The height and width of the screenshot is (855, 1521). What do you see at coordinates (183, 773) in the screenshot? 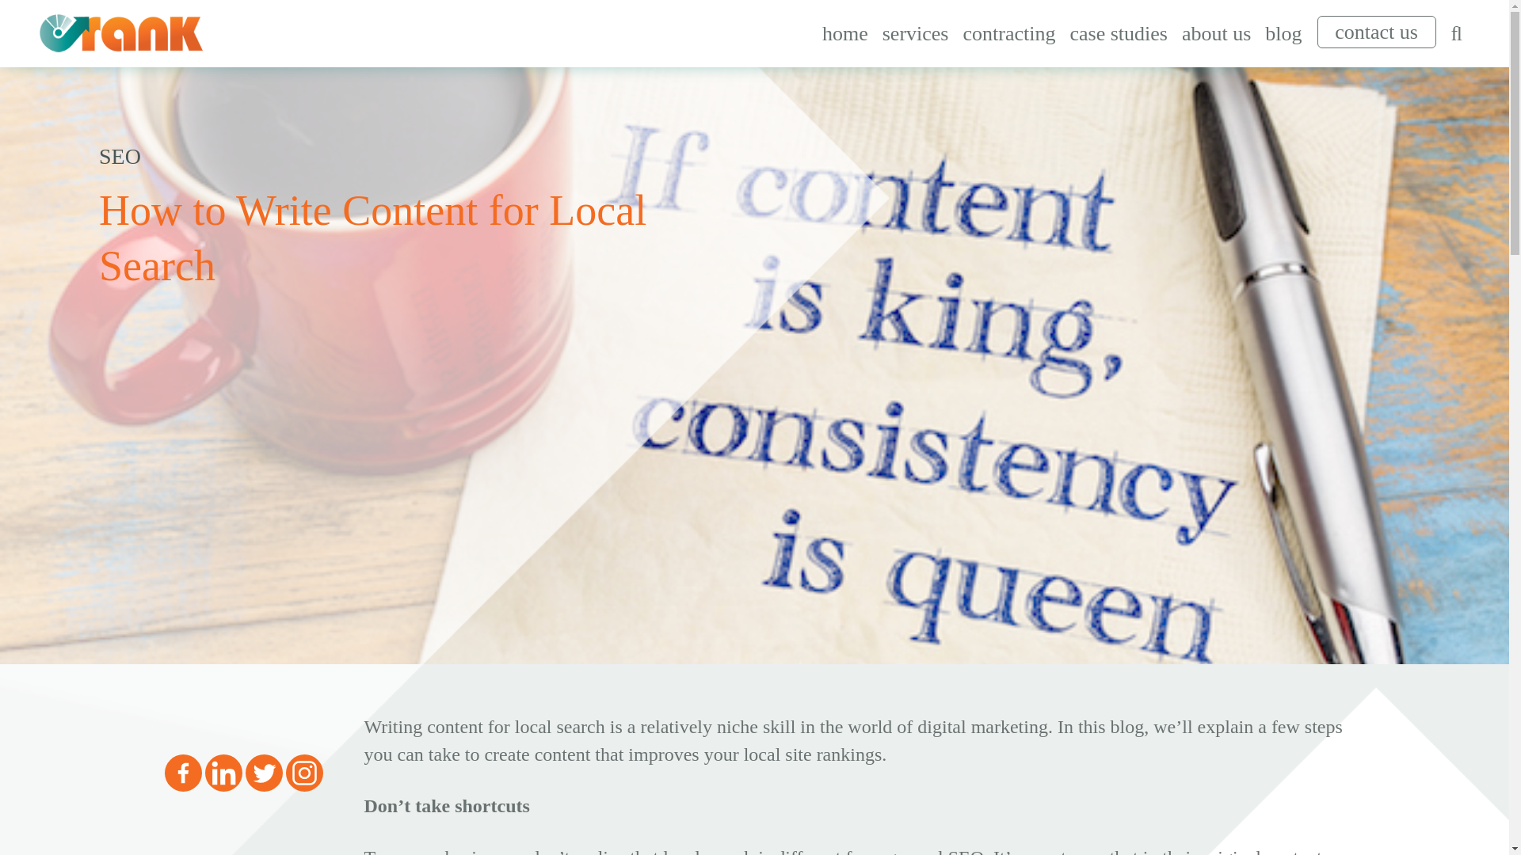
I see `Facebook` at bounding box center [183, 773].